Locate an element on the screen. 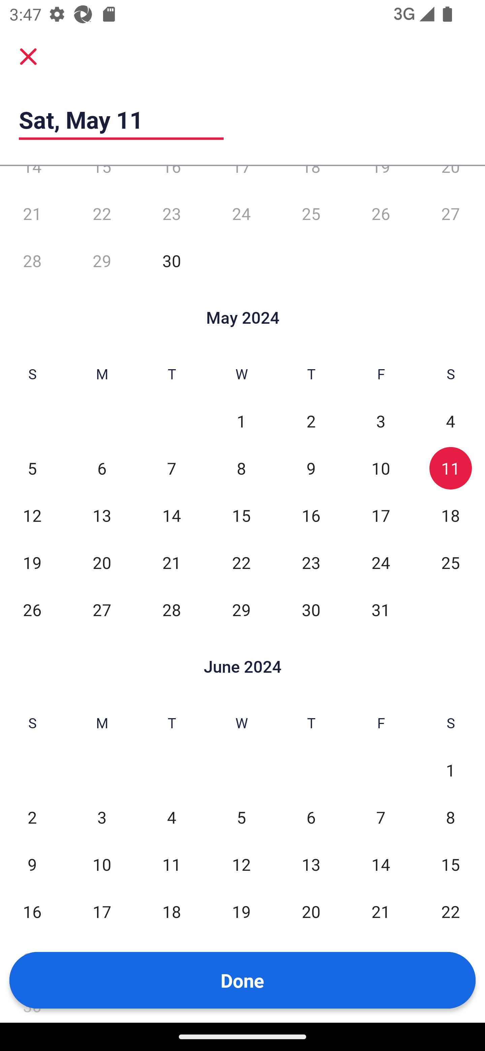 Image resolution: width=485 pixels, height=1051 pixels. Done Button Done is located at coordinates (243, 980).